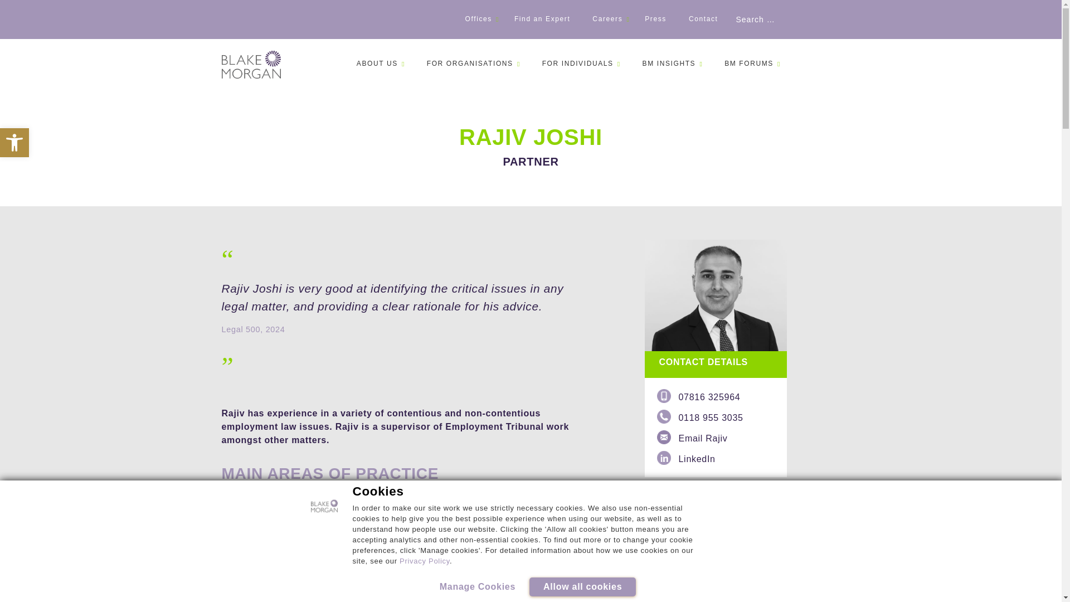  What do you see at coordinates (14, 143) in the screenshot?
I see `Contact` at bounding box center [14, 143].